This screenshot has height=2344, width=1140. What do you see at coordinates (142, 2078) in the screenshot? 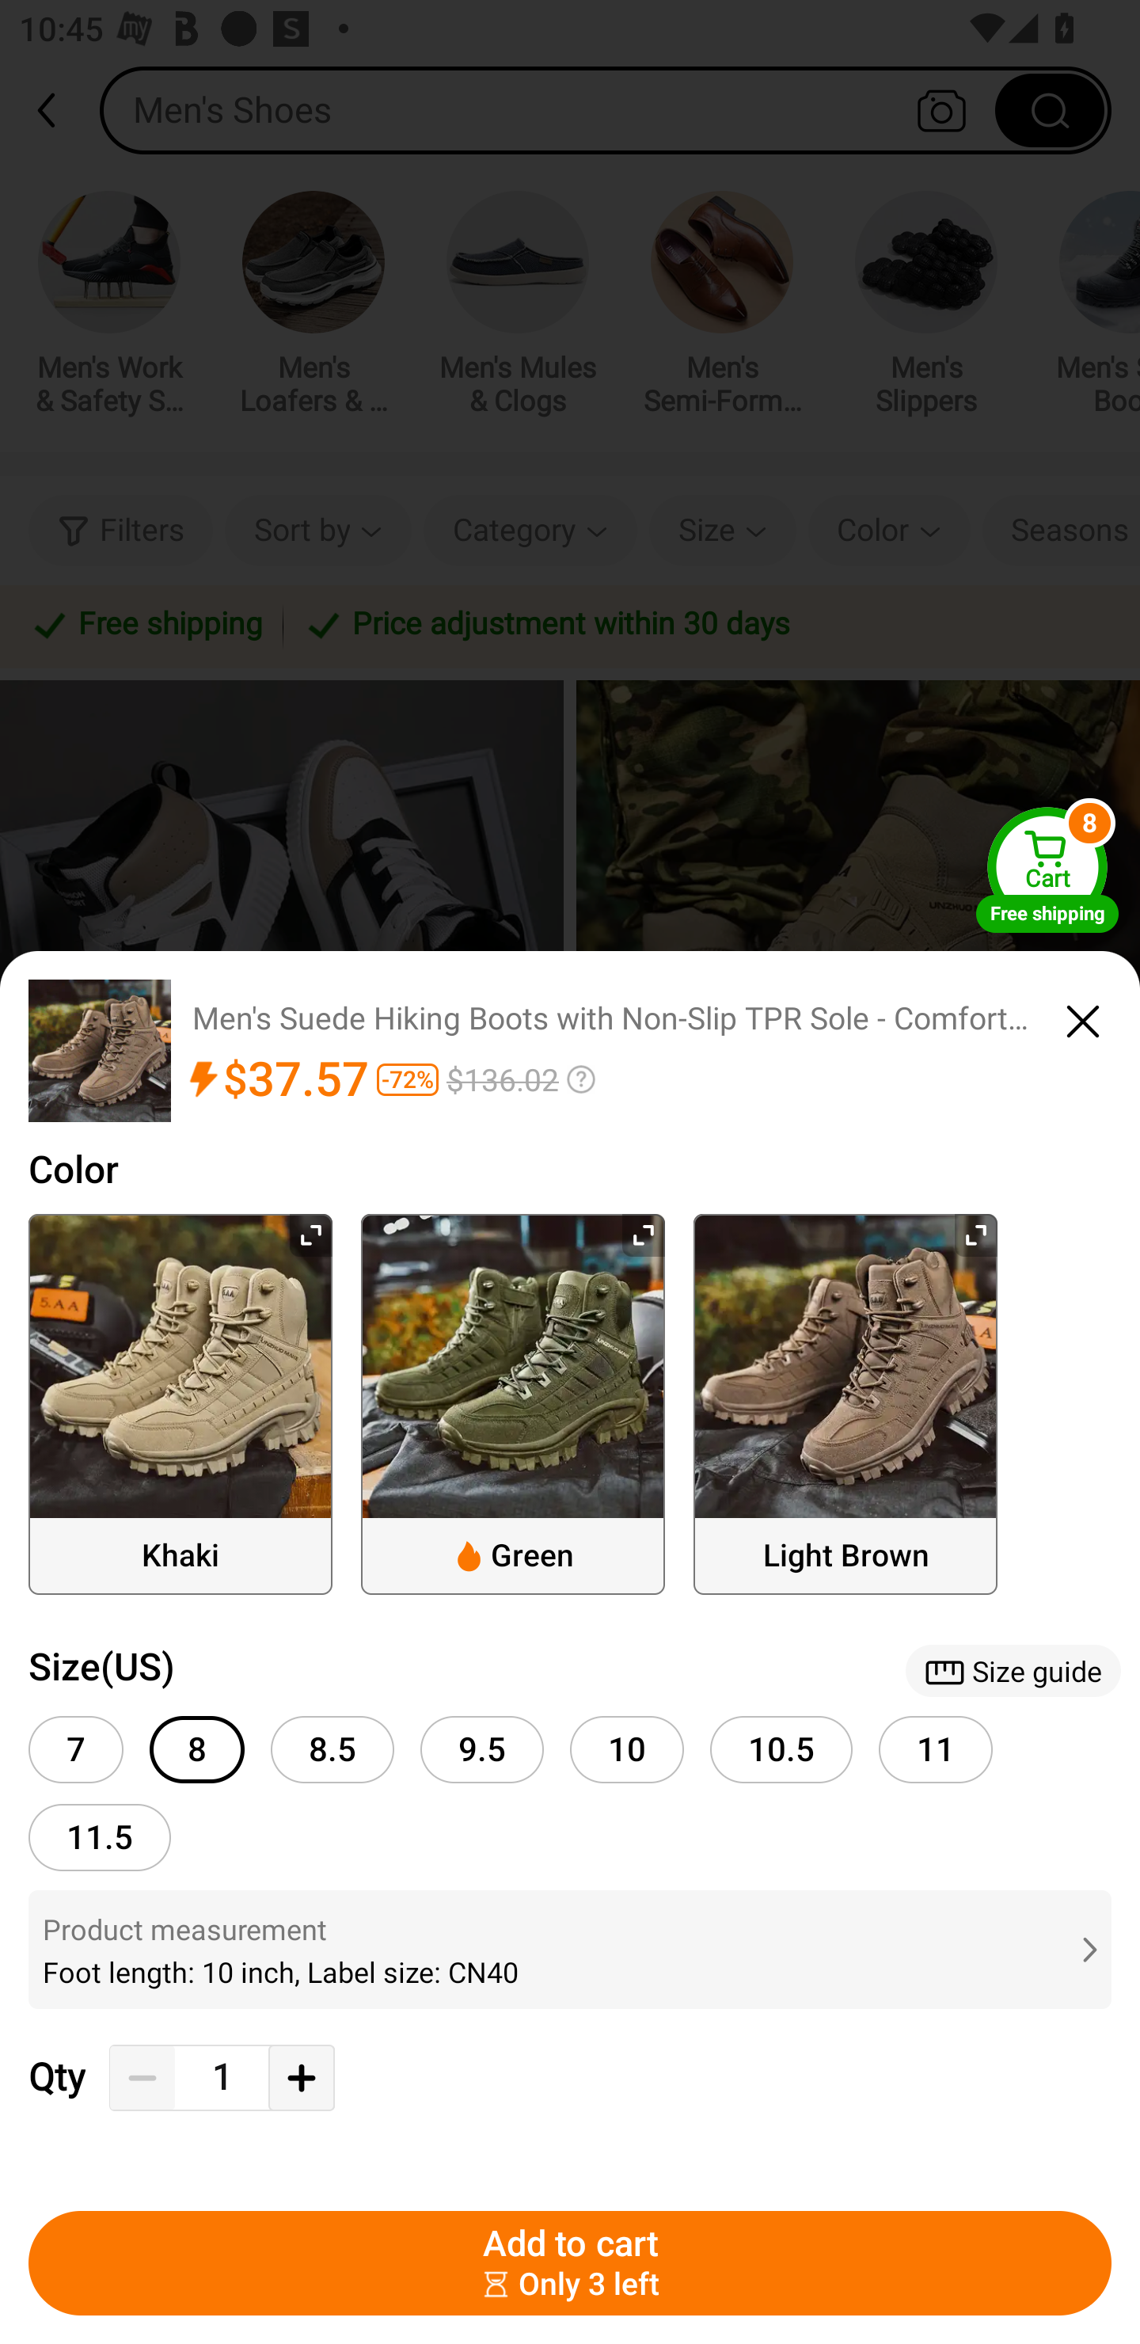
I see `Decrease Quantity Button` at bounding box center [142, 2078].